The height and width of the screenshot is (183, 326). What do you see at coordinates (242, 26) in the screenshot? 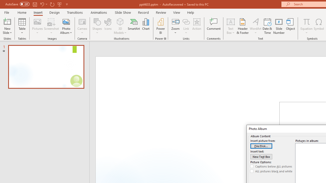
I see `Header & Footer...` at bounding box center [242, 26].